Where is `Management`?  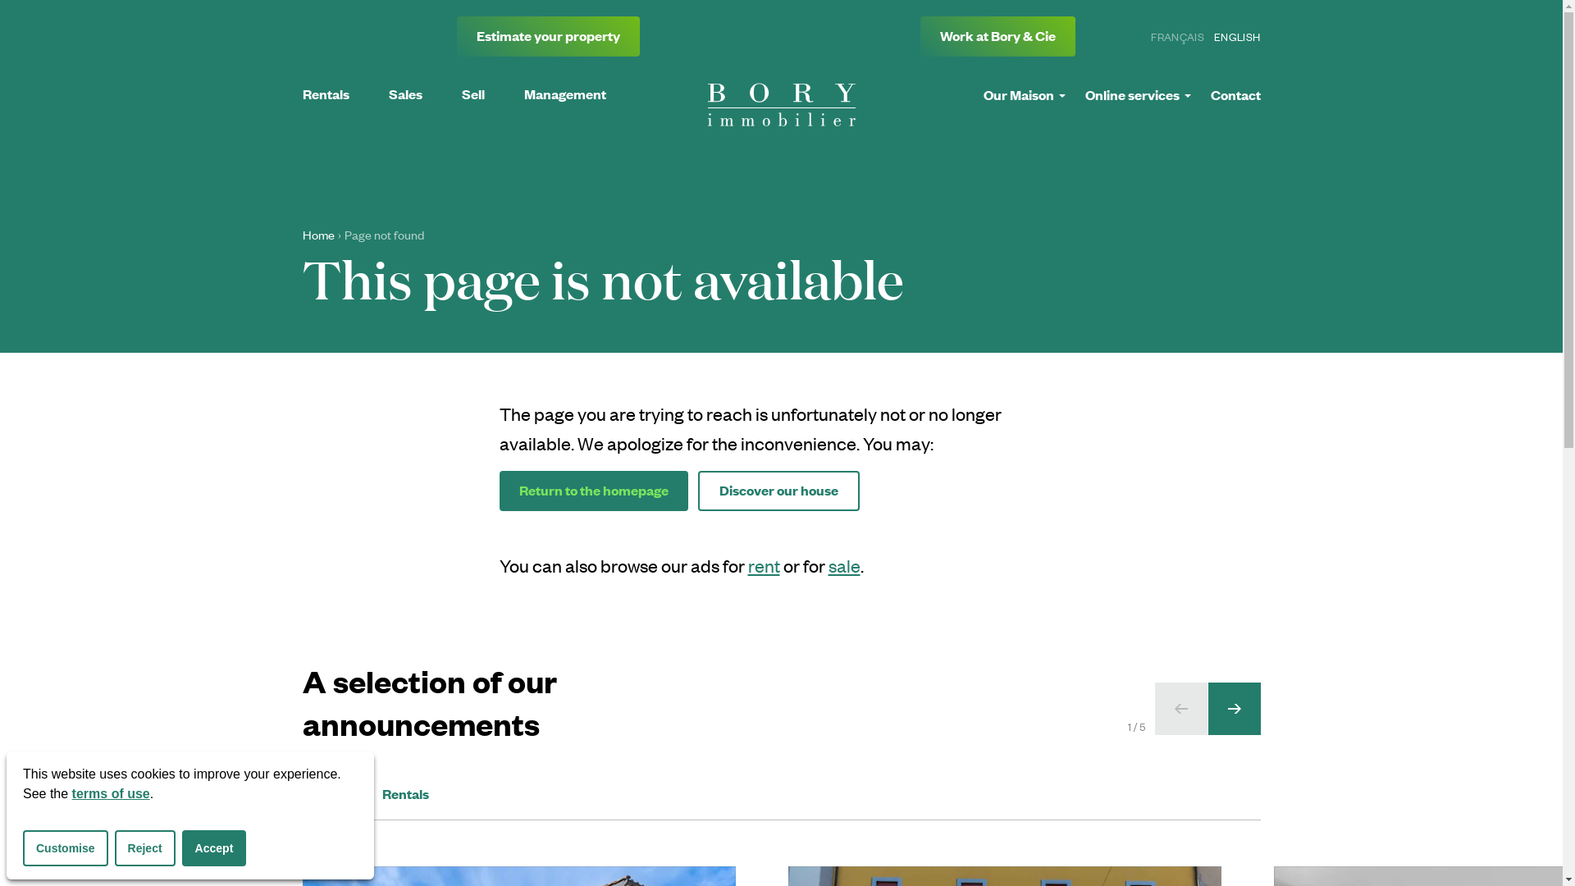 Management is located at coordinates (564, 94).